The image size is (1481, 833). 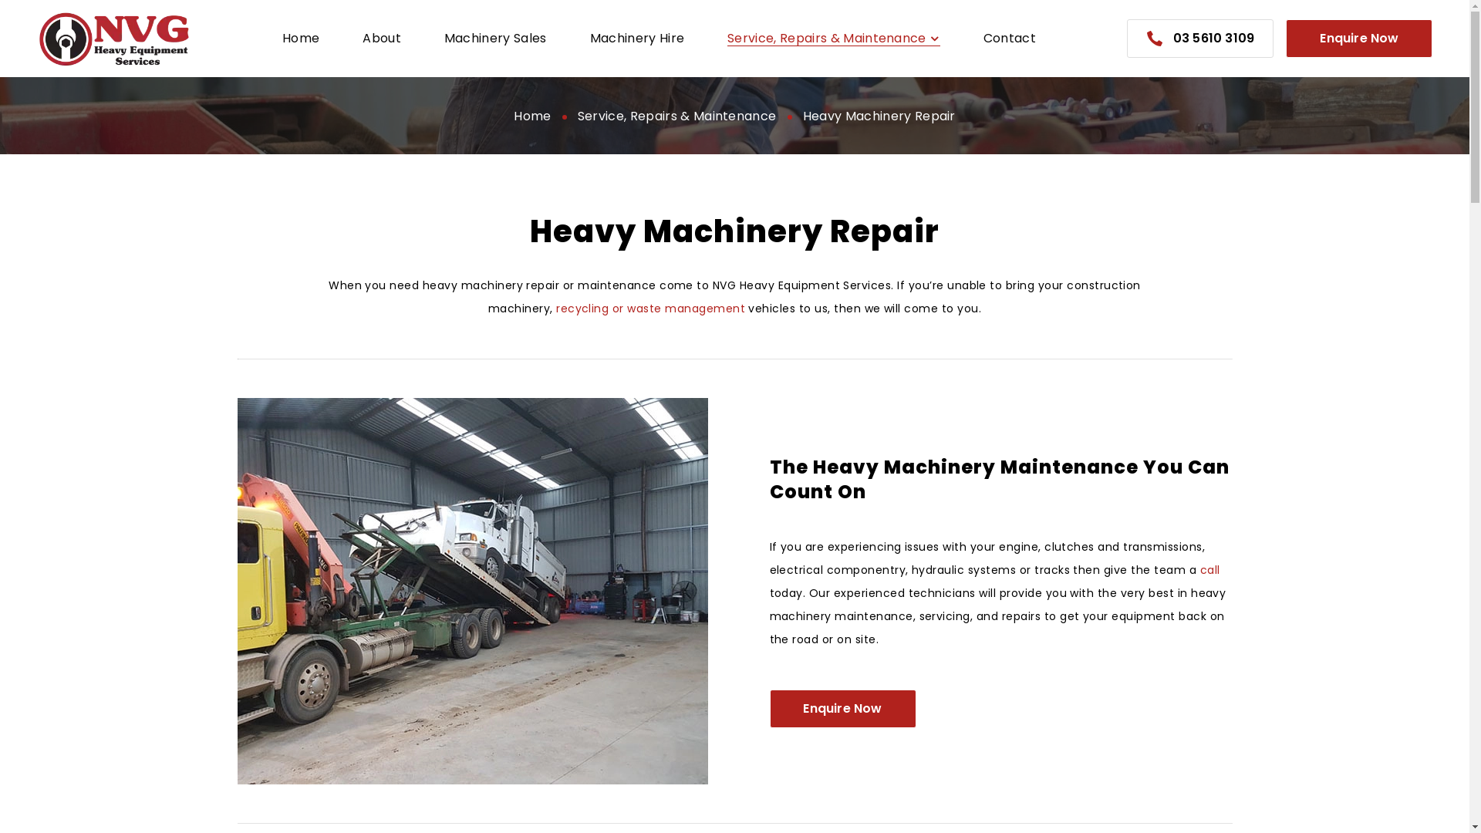 What do you see at coordinates (114, 39) in the screenshot?
I see `logo` at bounding box center [114, 39].